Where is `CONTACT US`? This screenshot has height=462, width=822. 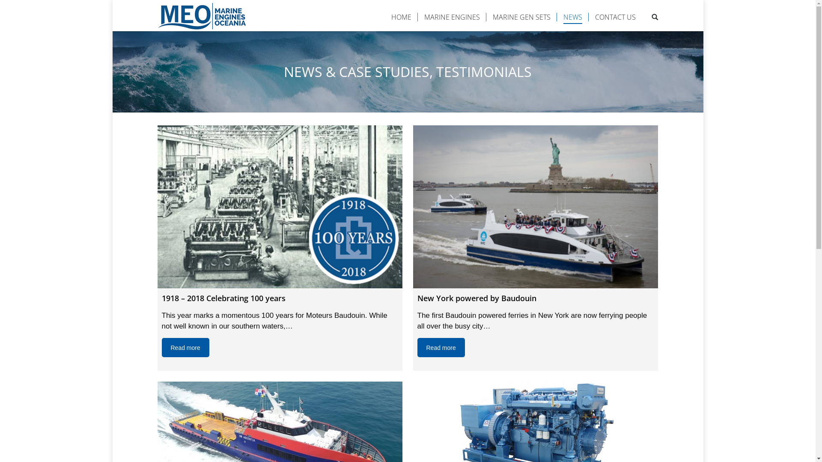
CONTACT US is located at coordinates (616, 17).